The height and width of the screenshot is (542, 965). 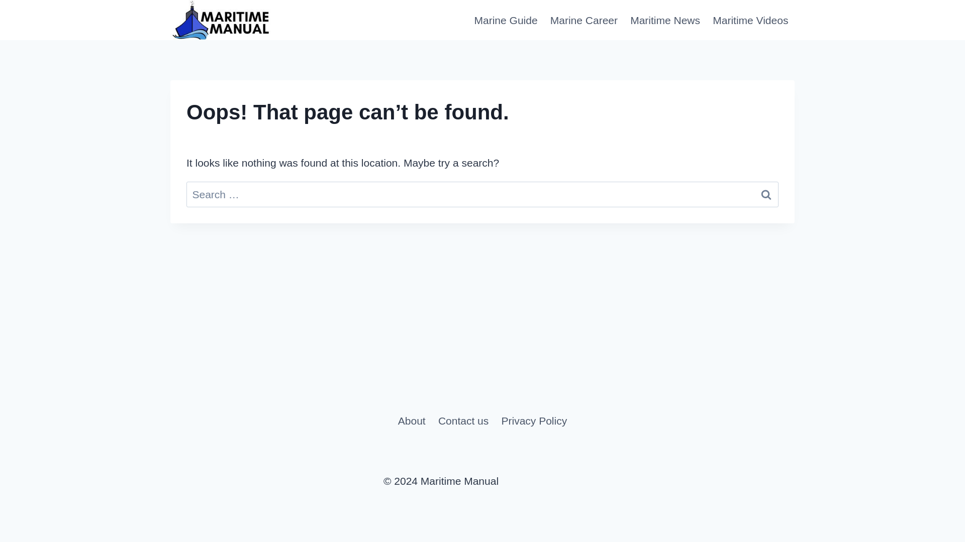 What do you see at coordinates (411, 421) in the screenshot?
I see `About` at bounding box center [411, 421].